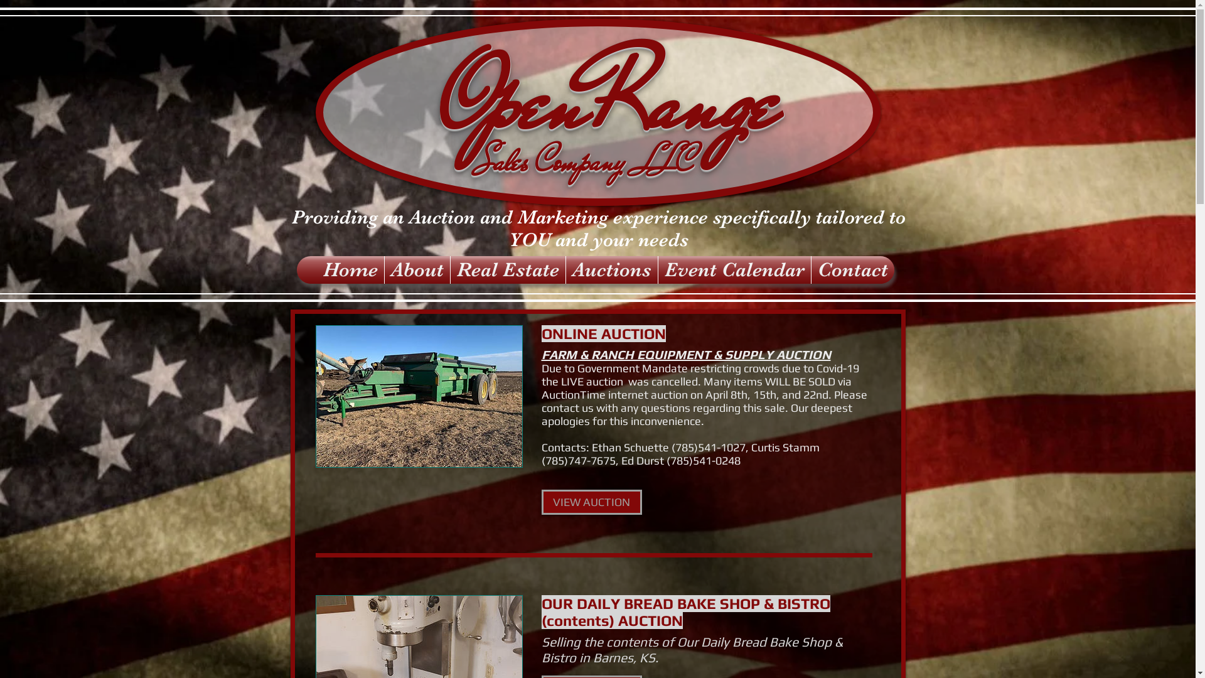 Image resolution: width=1205 pixels, height=678 pixels. I want to click on Real Estate, so click(508, 270).